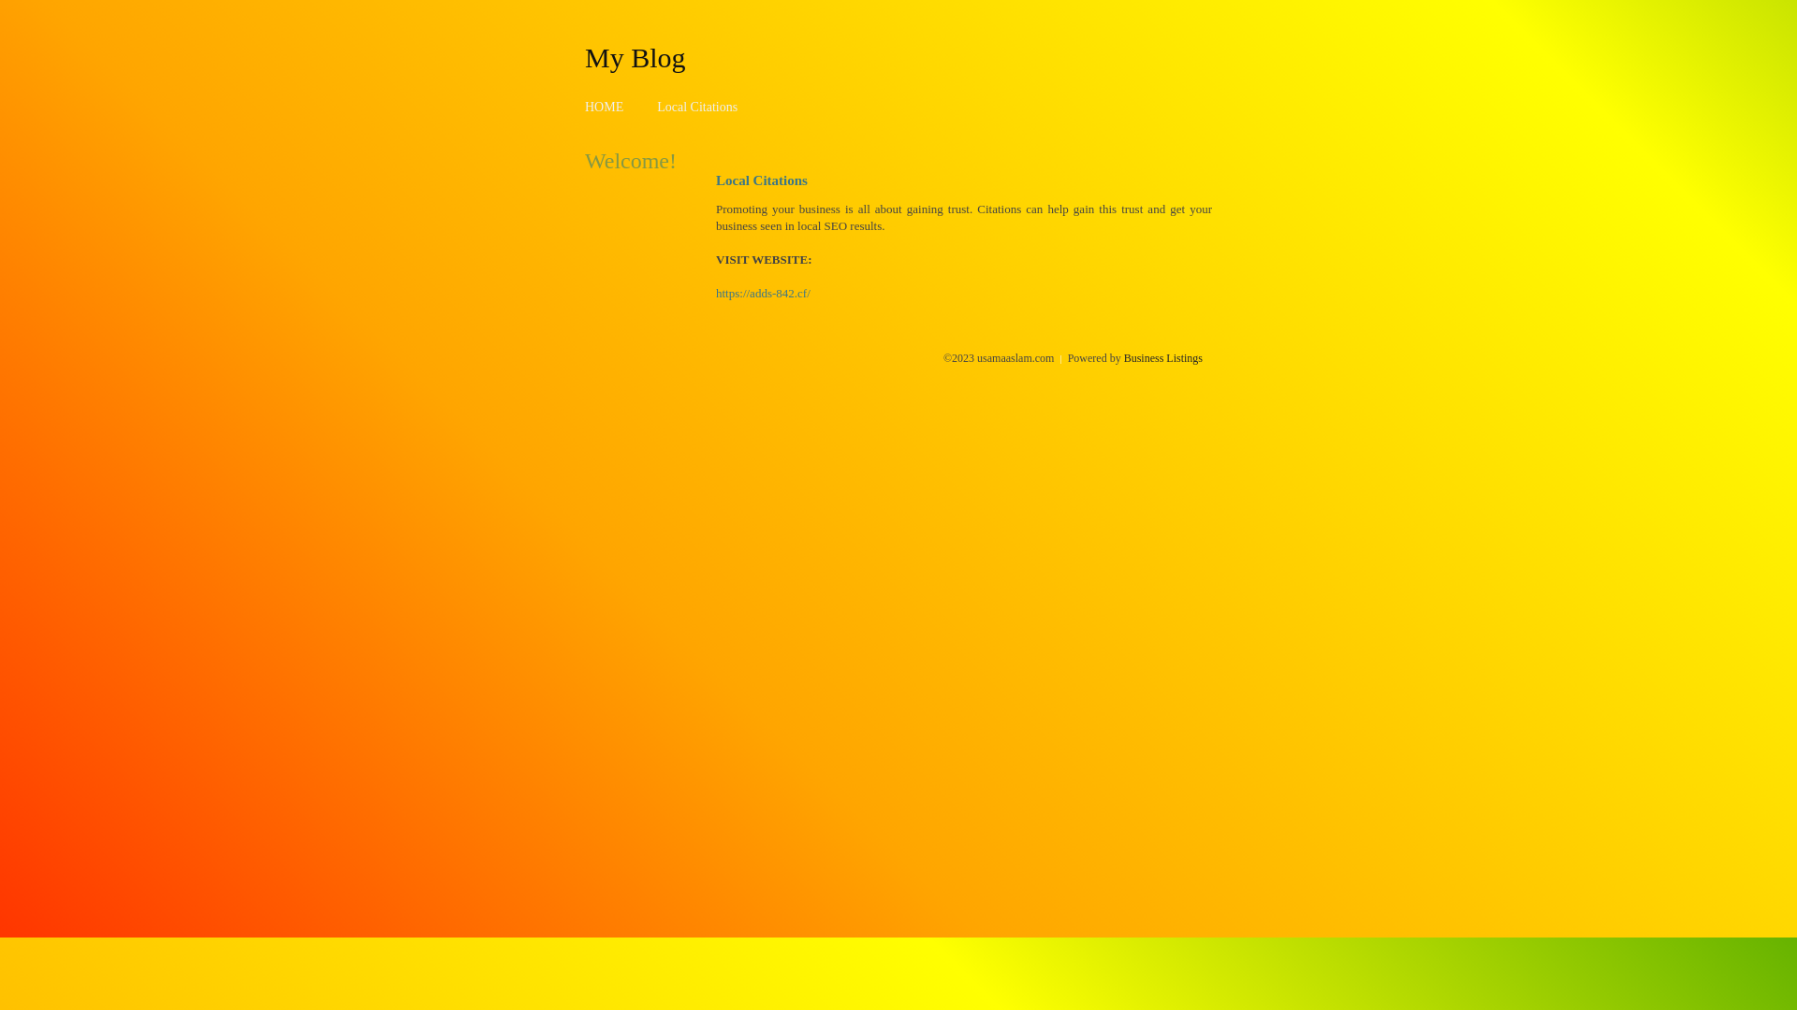 The image size is (1797, 1010). Describe the element at coordinates (697, 107) in the screenshot. I see `Local Citations` at that location.